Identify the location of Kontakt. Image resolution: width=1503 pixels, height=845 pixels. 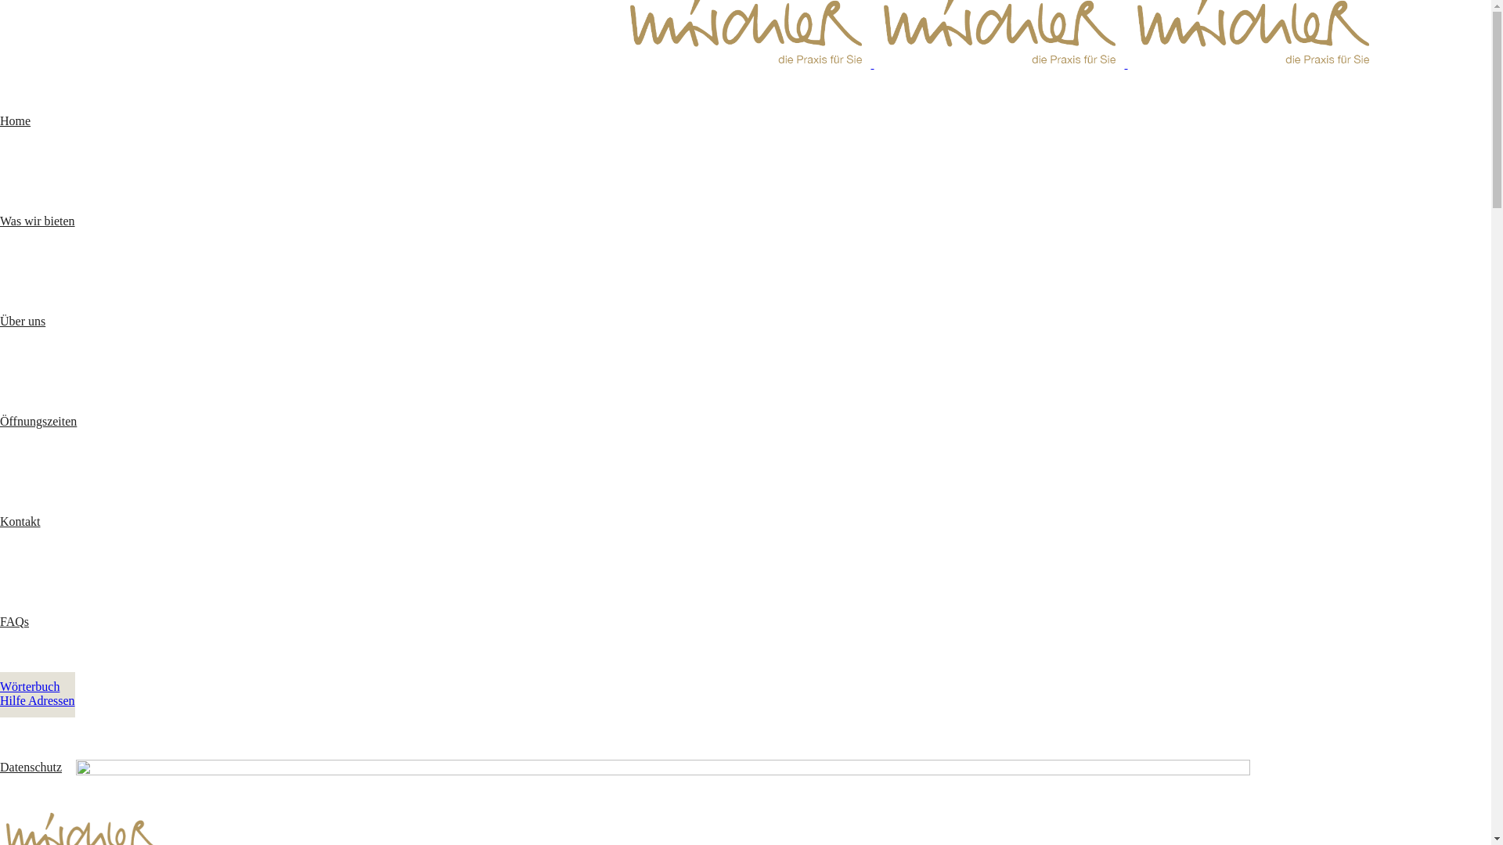
(745, 522).